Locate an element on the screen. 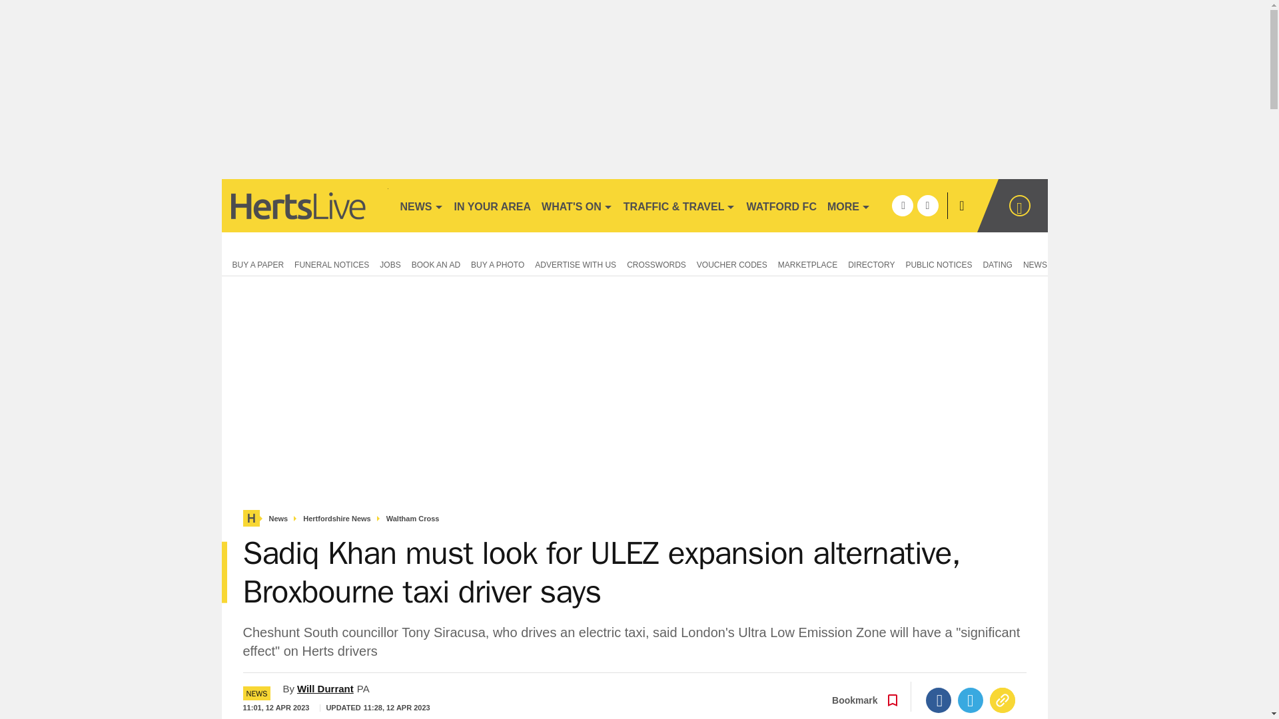  twitter is located at coordinates (927, 205).